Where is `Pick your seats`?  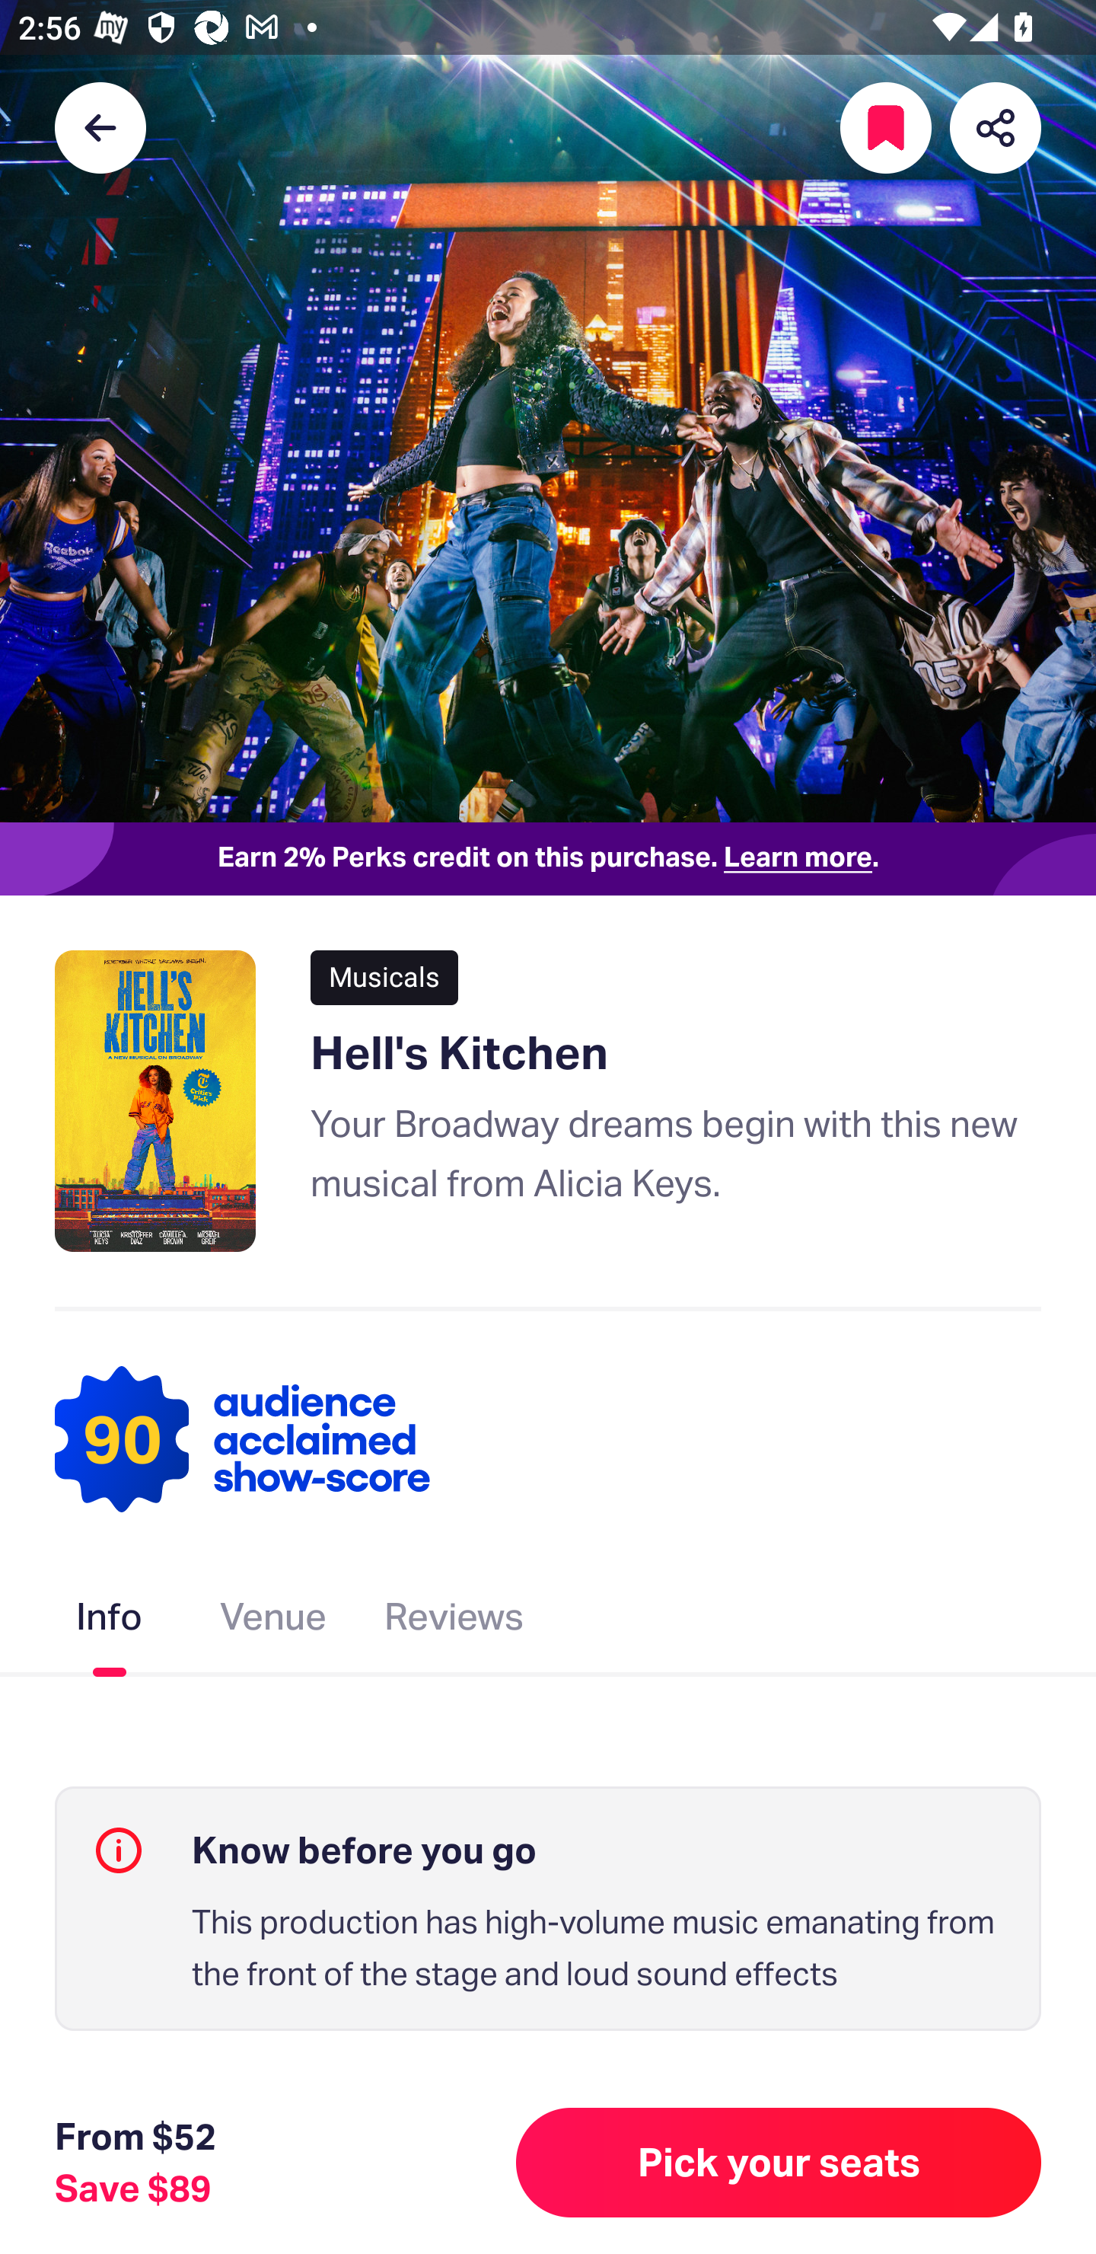 Pick your seats is located at coordinates (779, 2163).